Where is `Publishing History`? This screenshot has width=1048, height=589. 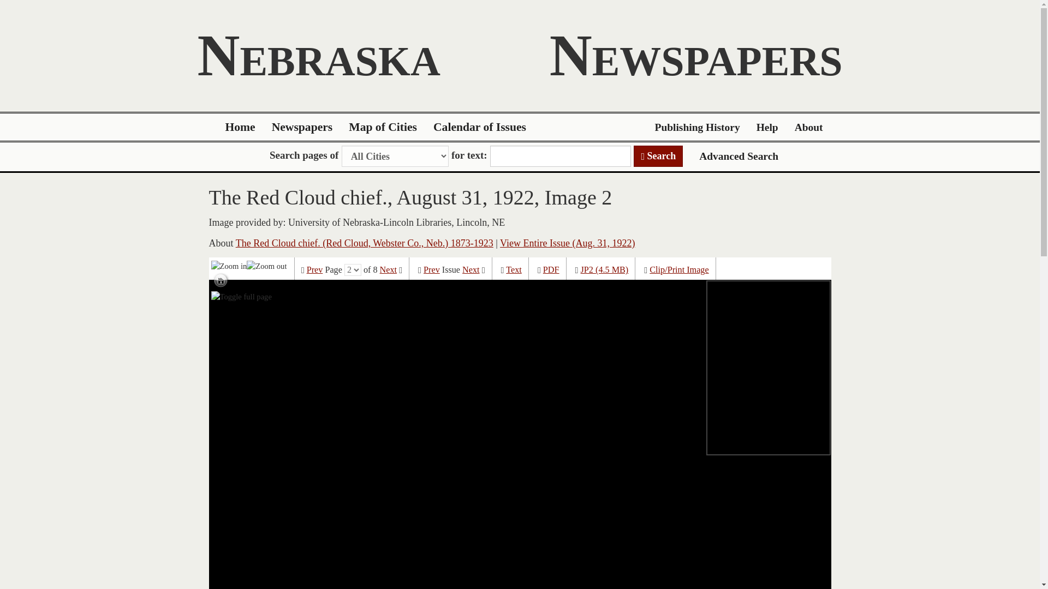
Publishing History is located at coordinates (697, 127).